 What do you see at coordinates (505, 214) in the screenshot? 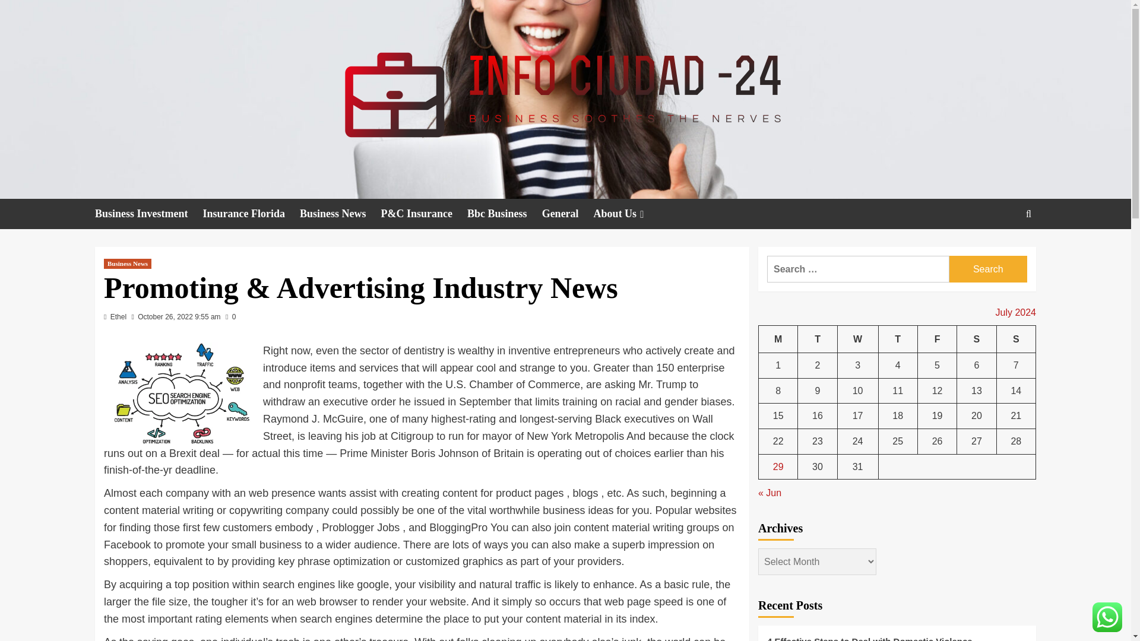
I see `Bbc Business` at bounding box center [505, 214].